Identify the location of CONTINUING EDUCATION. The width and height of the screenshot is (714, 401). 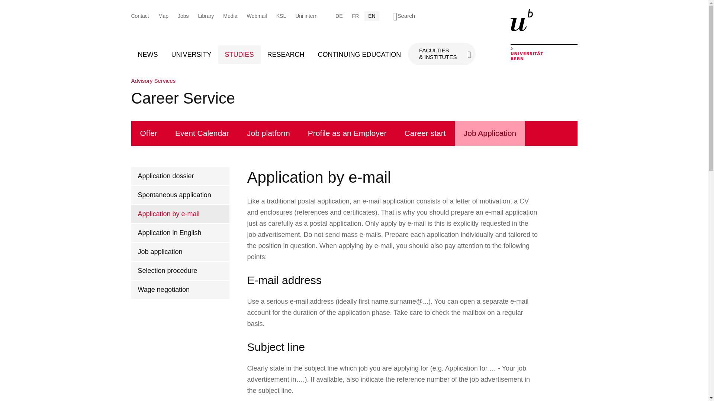
(359, 54).